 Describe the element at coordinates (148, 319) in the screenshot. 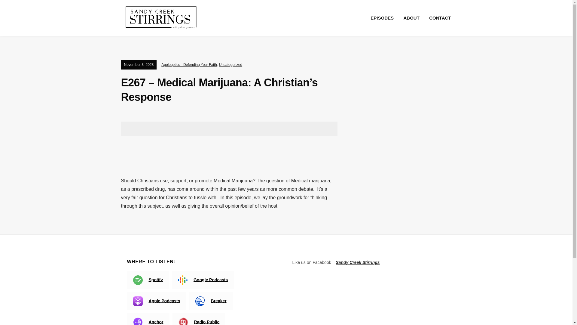

I see `Anchor` at that location.